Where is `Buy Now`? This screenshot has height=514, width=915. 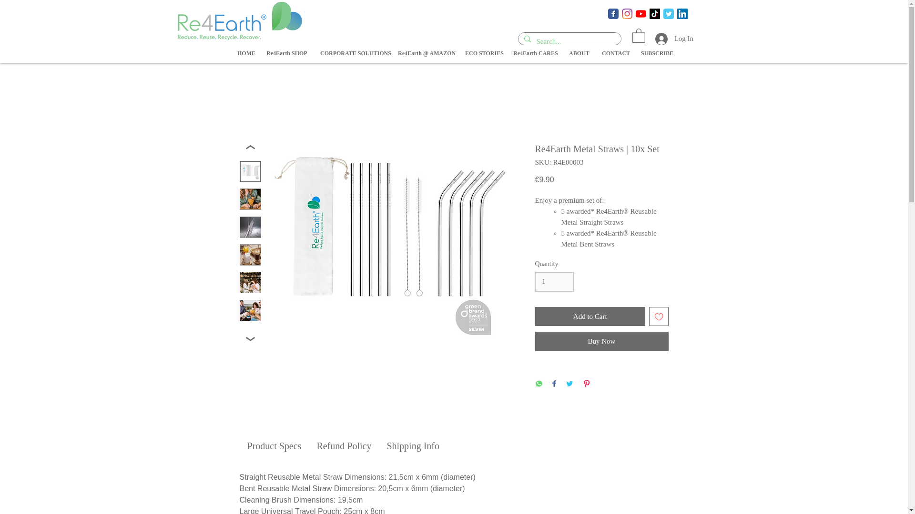
Buy Now is located at coordinates (601, 341).